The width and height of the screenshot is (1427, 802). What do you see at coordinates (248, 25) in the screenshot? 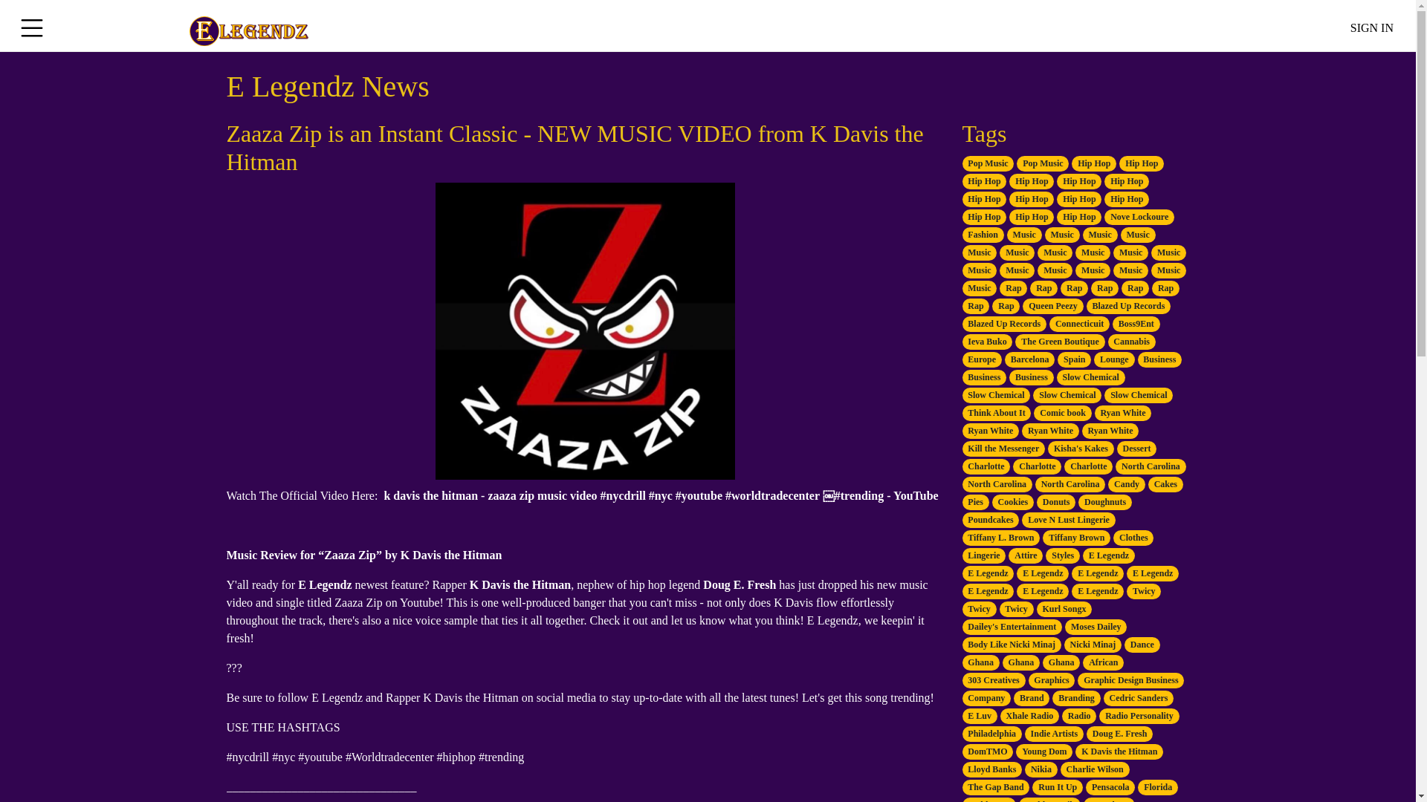
I see `logo` at bounding box center [248, 25].